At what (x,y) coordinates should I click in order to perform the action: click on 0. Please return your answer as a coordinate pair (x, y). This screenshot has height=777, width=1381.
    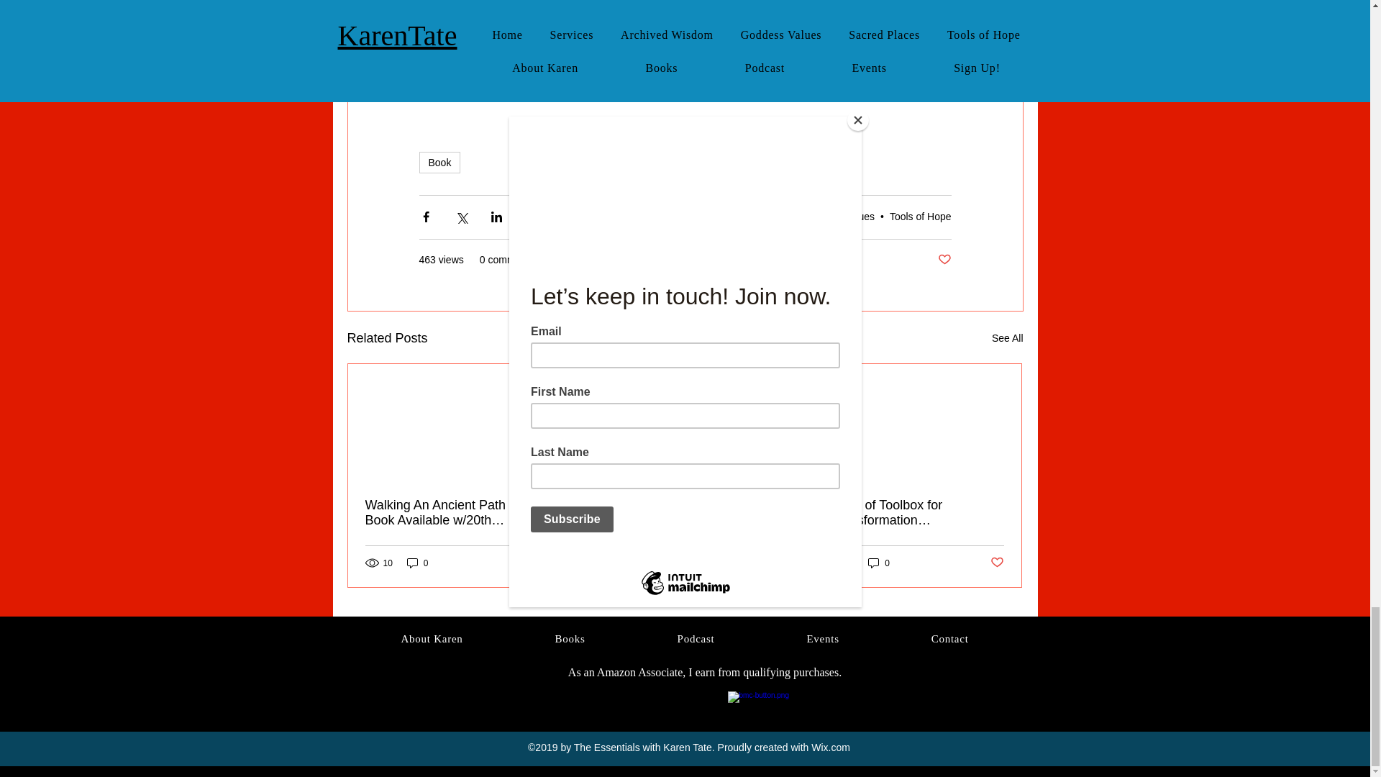
    Looking at the image, I should click on (417, 563).